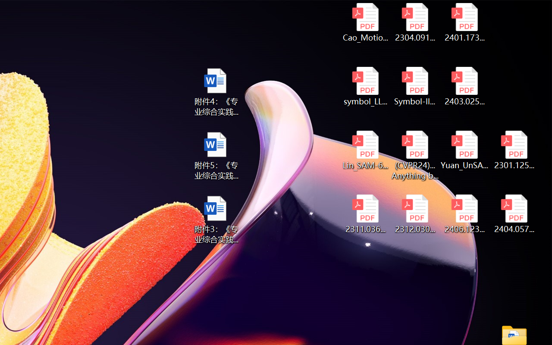 The width and height of the screenshot is (552, 345). I want to click on Symbol-llm-v2.pdf, so click(415, 86).